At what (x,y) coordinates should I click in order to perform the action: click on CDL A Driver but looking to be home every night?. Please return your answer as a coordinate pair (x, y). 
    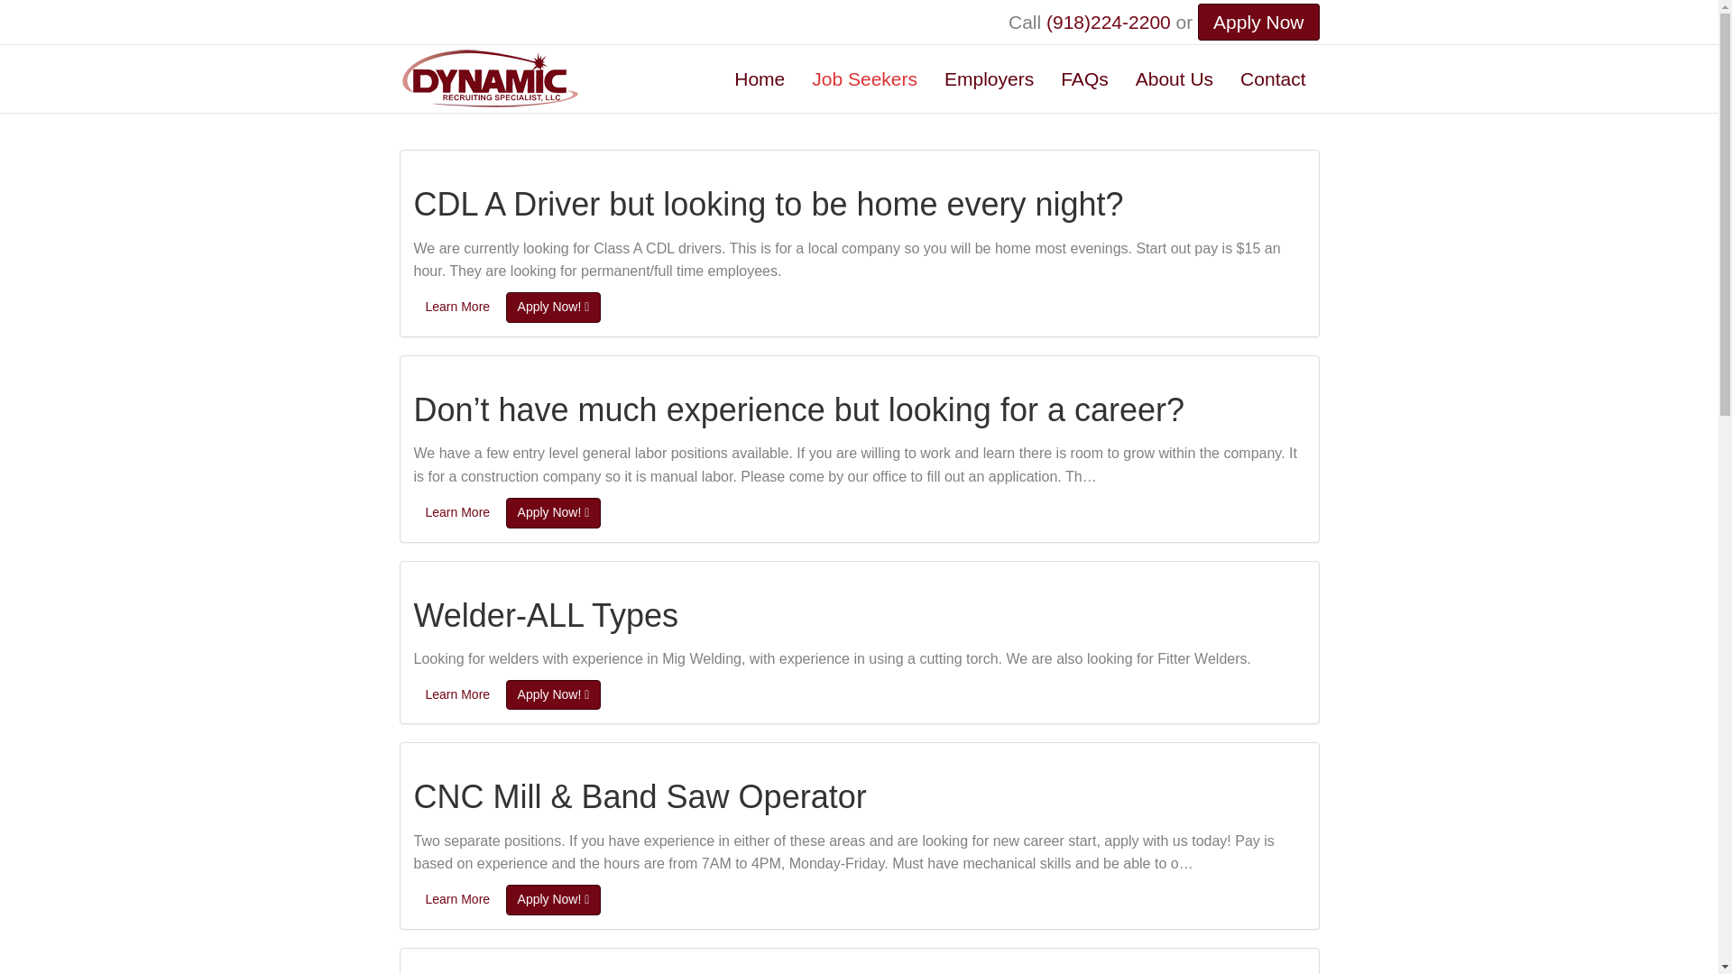
    Looking at the image, I should click on (768, 204).